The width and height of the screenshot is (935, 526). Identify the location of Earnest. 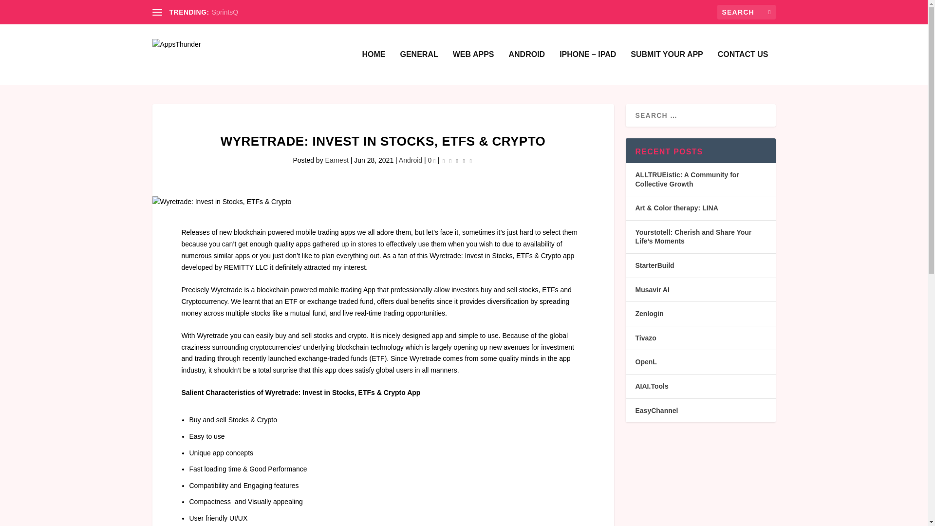
(337, 160).